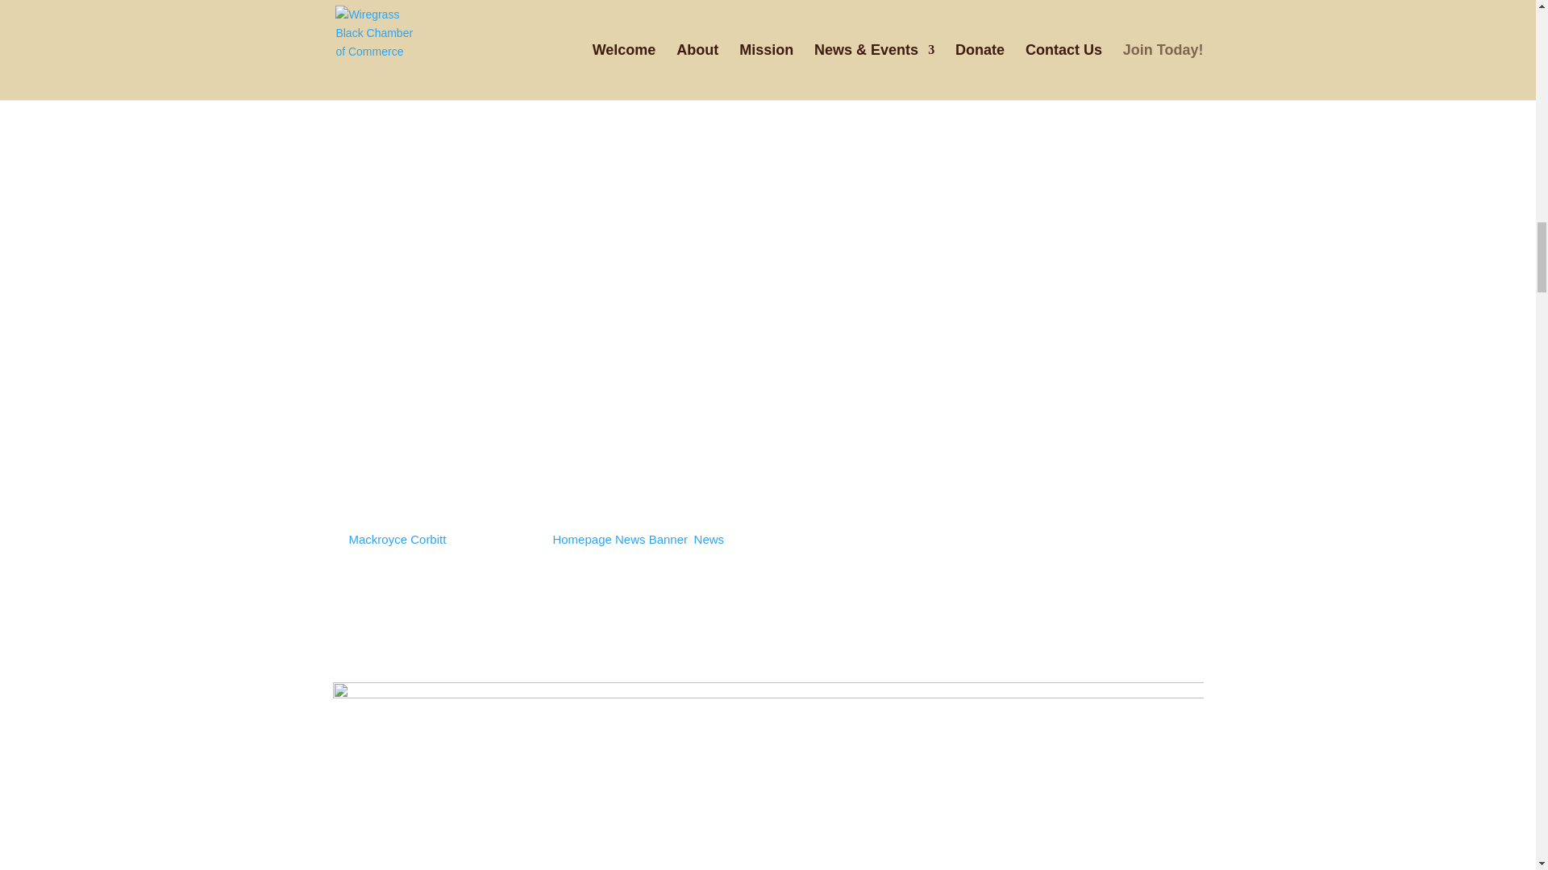 The width and height of the screenshot is (1548, 870). Describe the element at coordinates (389, 662) in the screenshot. I see `Read More` at that location.